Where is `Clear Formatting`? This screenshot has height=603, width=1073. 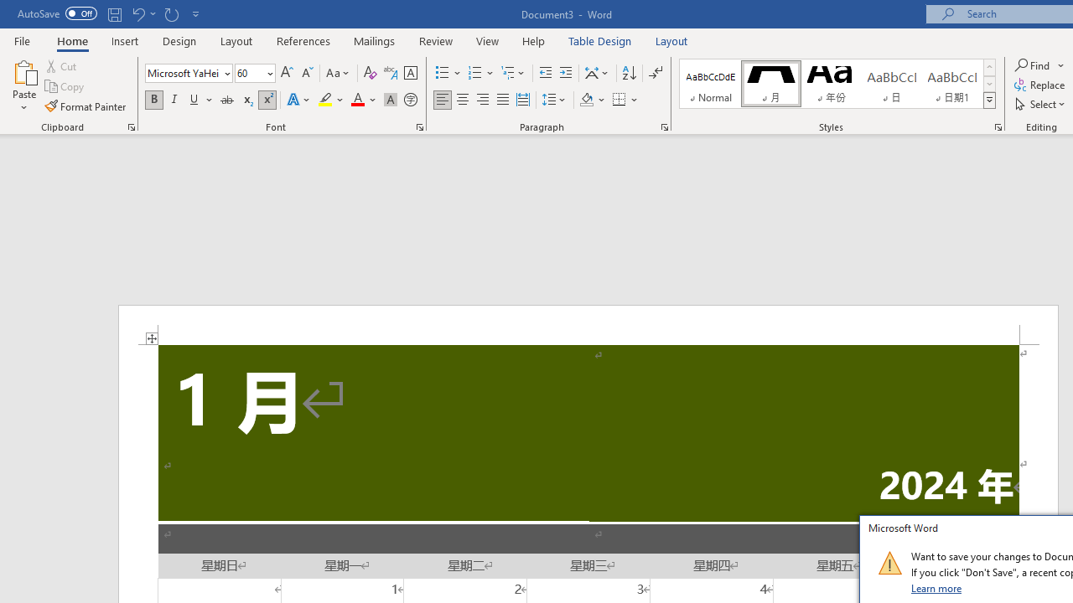
Clear Formatting is located at coordinates (371, 74).